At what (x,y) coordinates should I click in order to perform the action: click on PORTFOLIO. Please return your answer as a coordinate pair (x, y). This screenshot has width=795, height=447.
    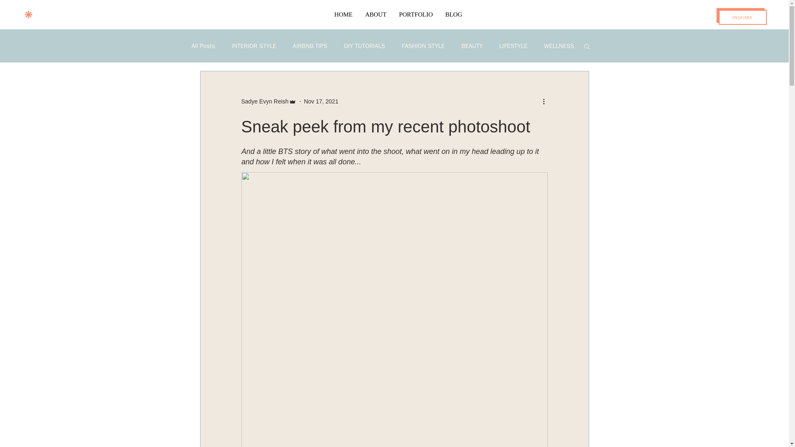
    Looking at the image, I should click on (416, 14).